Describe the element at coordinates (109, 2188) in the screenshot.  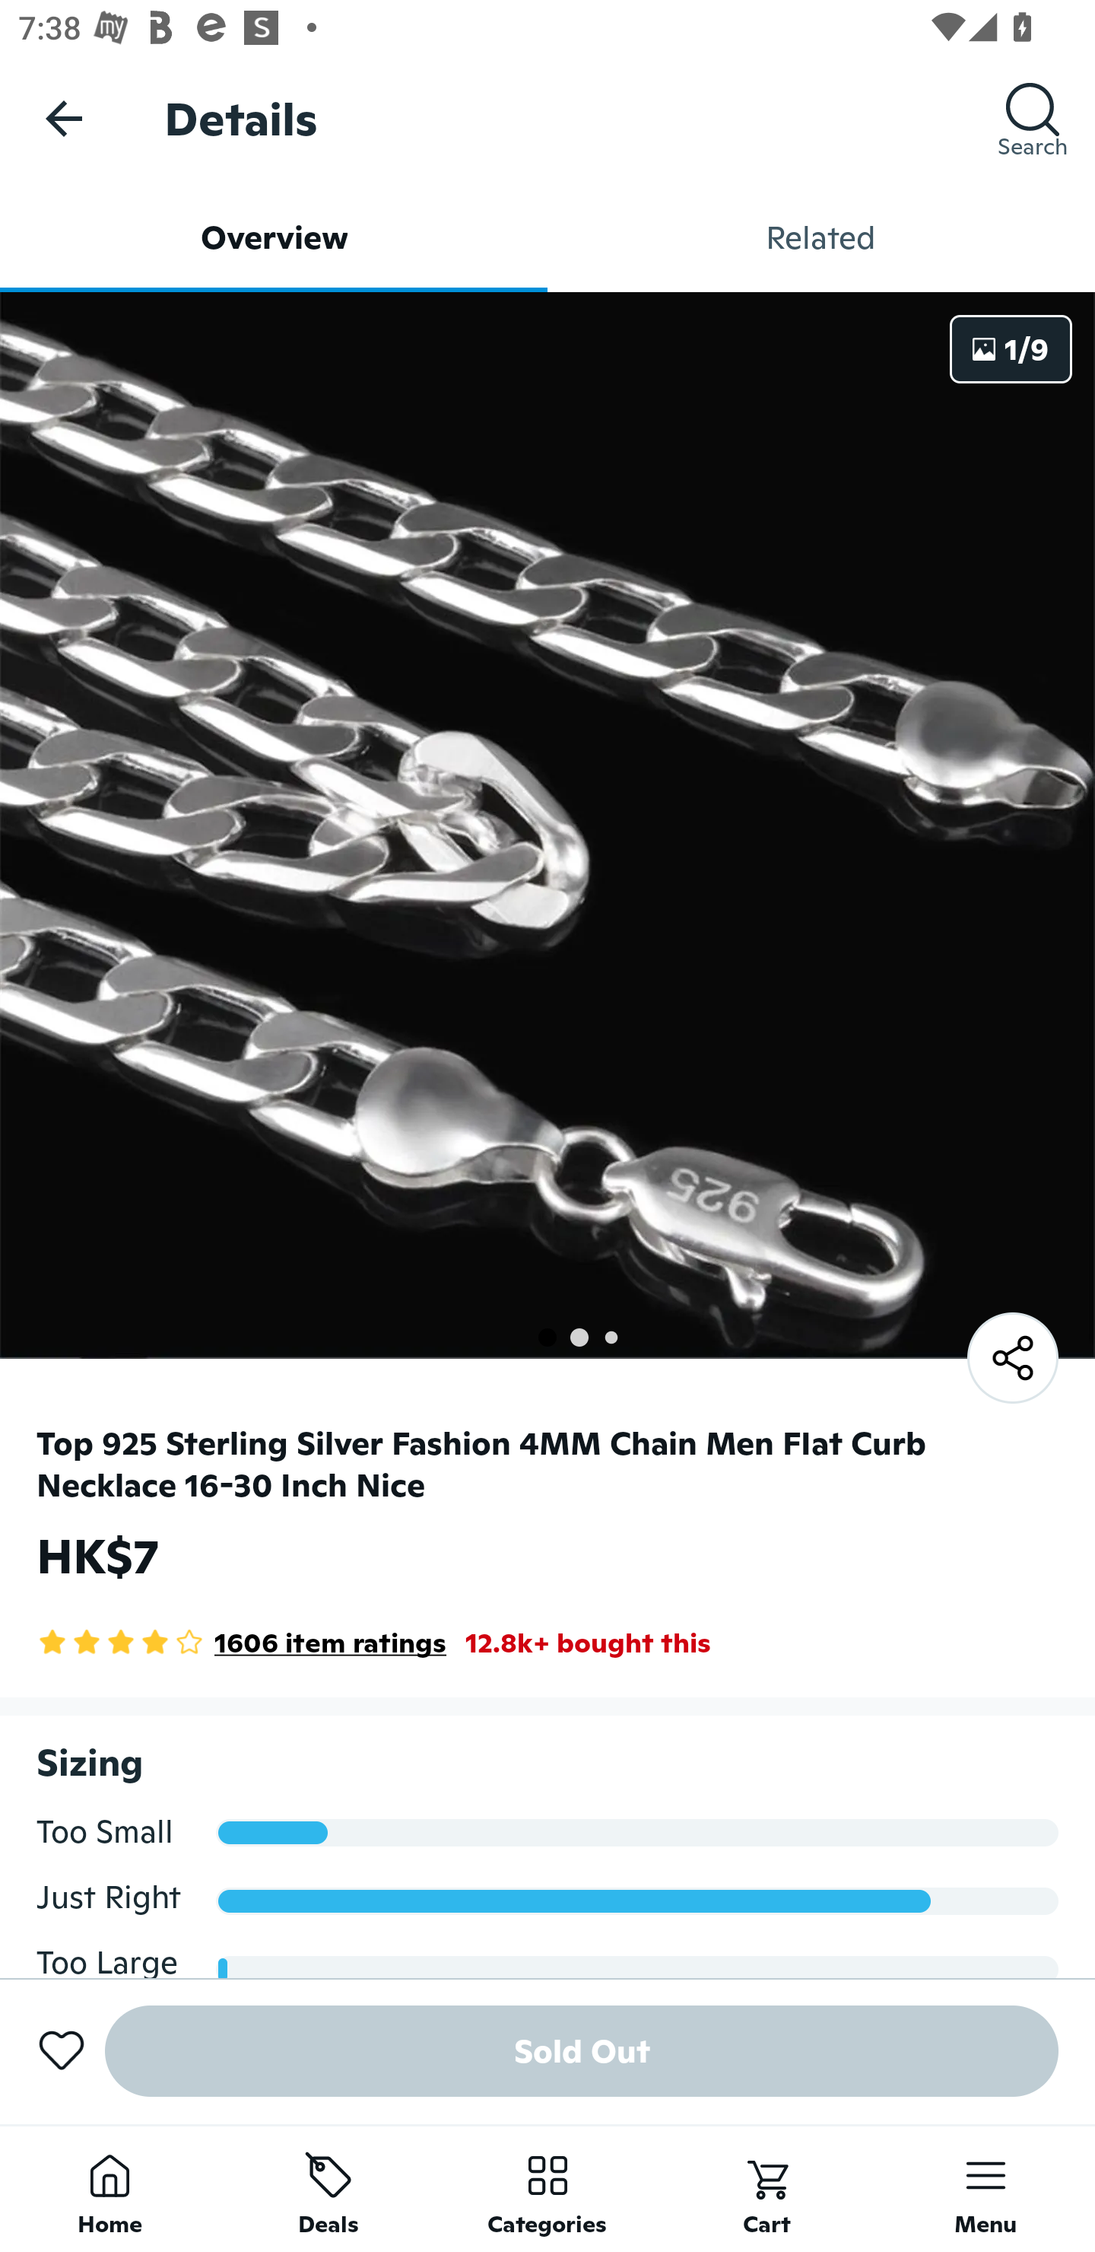
I see `Home` at that location.